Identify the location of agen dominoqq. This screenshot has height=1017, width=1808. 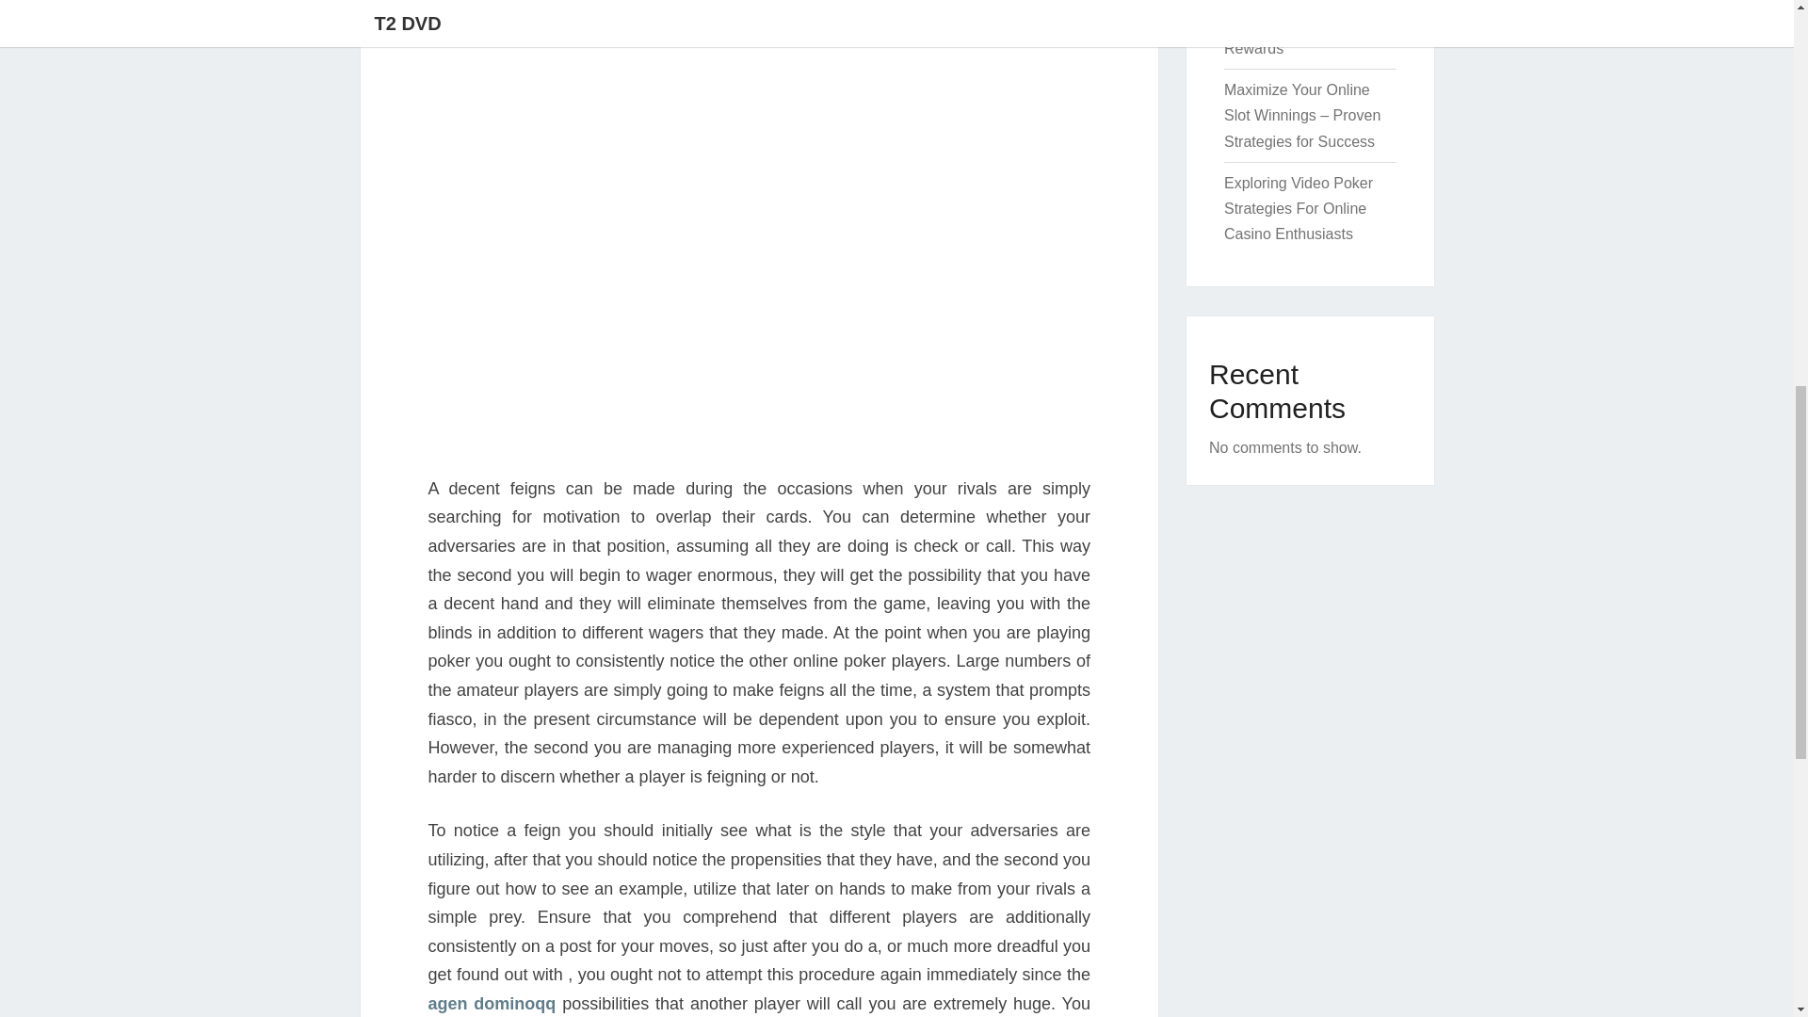
(491, 1004).